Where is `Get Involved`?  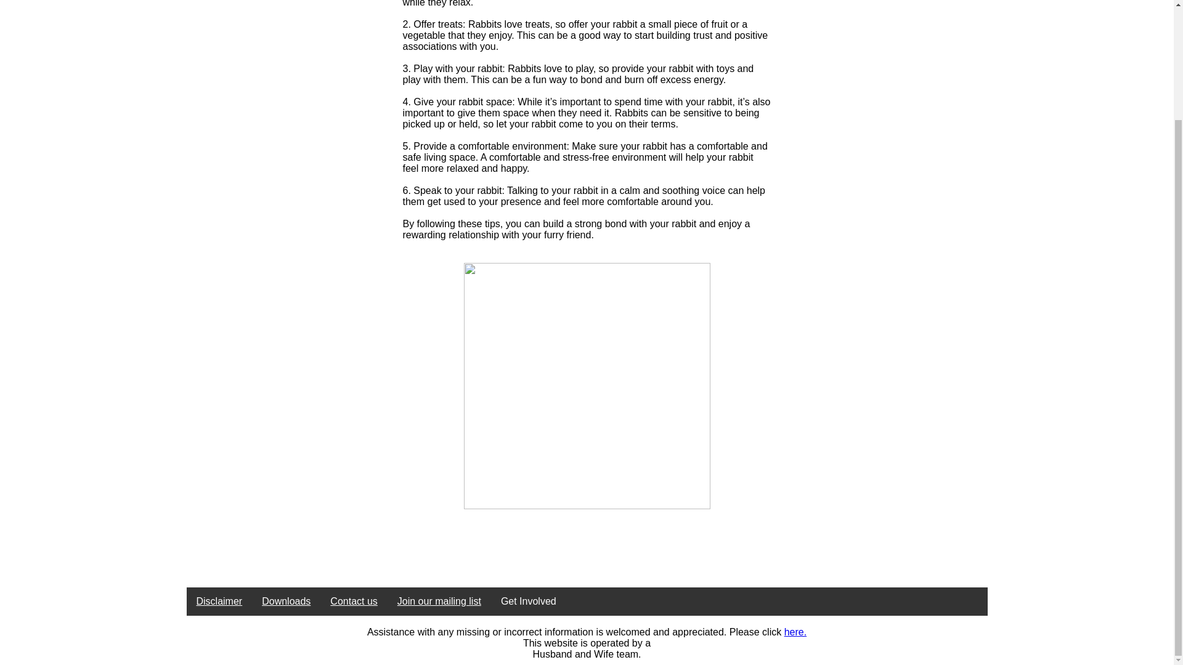 Get Involved is located at coordinates (529, 601).